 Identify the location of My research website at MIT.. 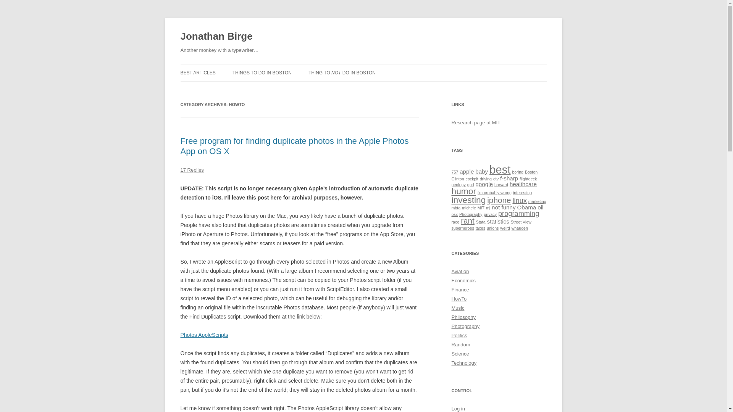
(476, 123).